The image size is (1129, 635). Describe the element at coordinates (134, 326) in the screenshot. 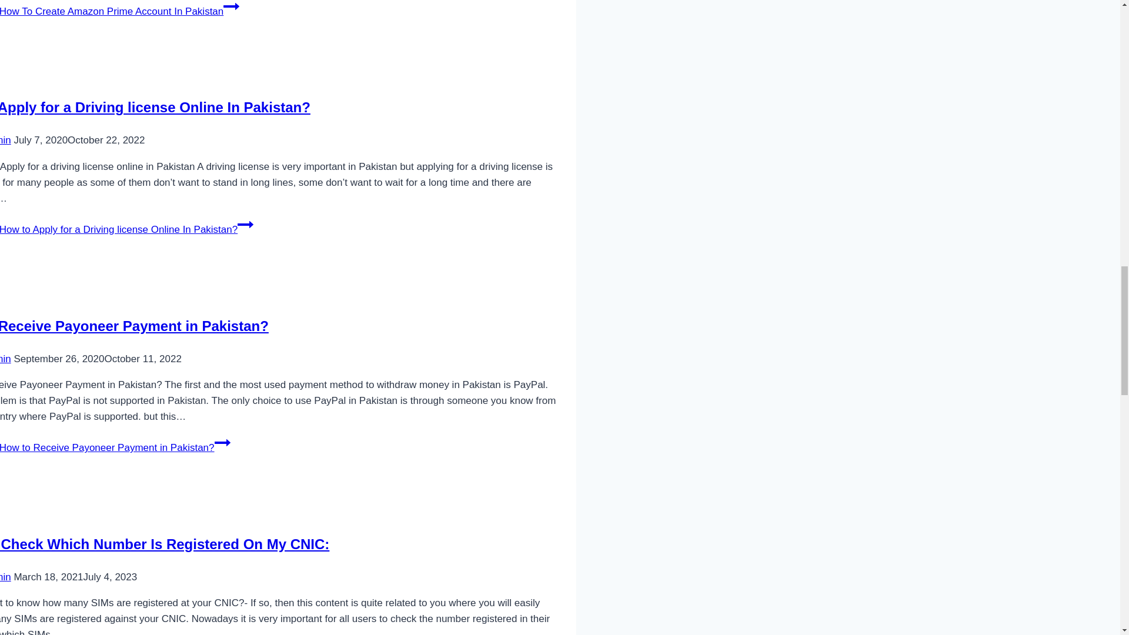

I see `How to Receive Payoneer Payment in Pakistan?` at that location.